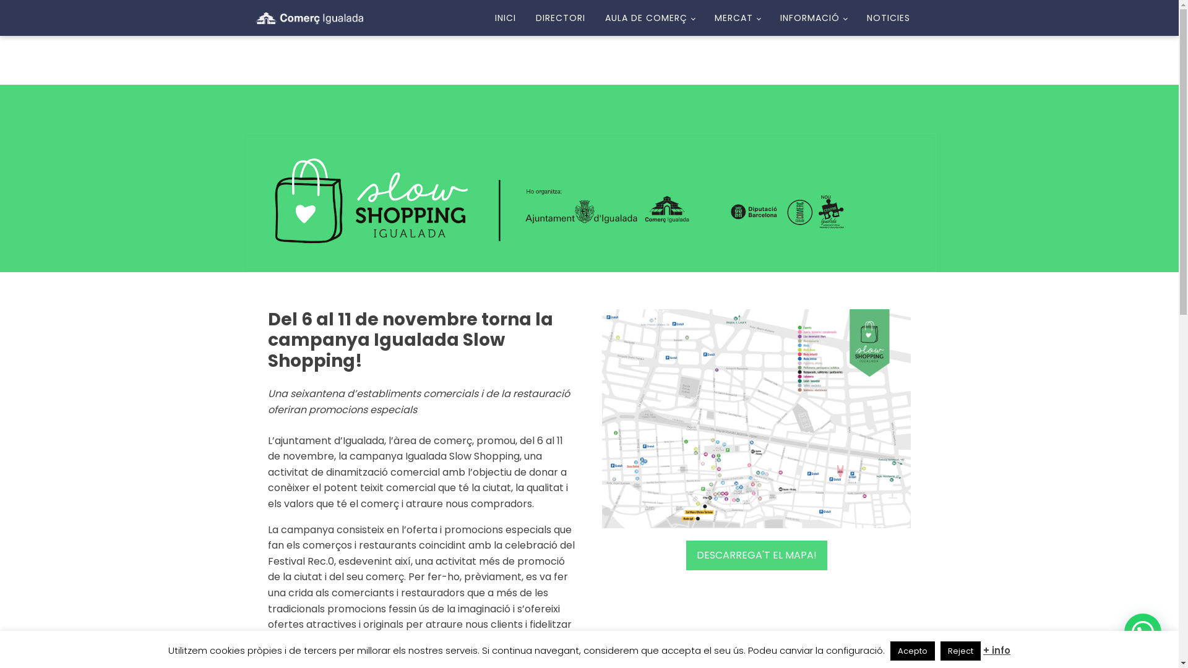  I want to click on Acepto, so click(913, 651).